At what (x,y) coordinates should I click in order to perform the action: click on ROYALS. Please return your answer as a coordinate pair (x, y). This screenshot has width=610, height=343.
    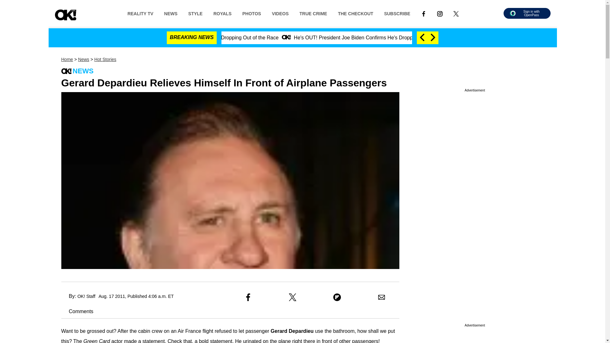
    Looking at the image, I should click on (222, 13).